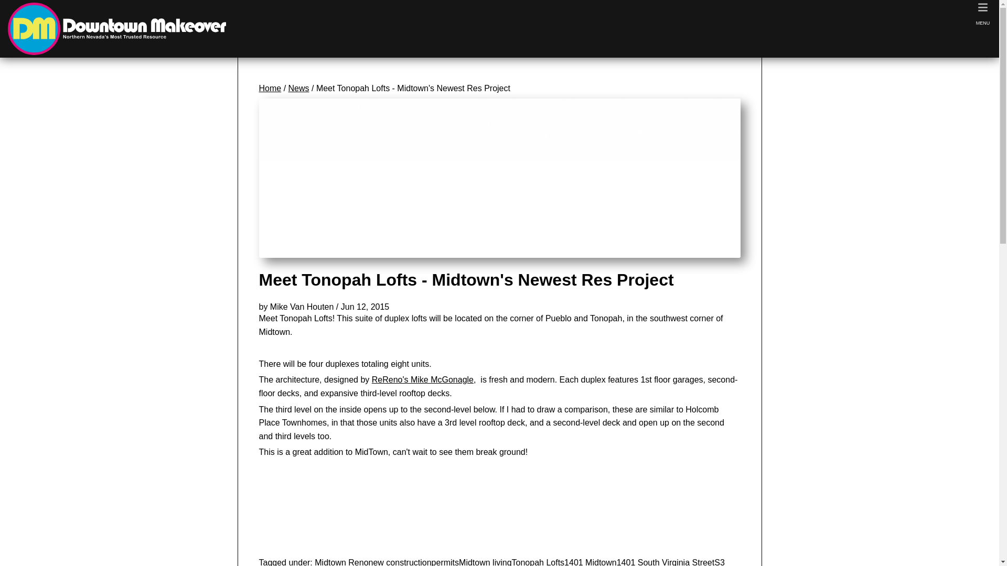 Image resolution: width=1007 pixels, height=566 pixels. What do you see at coordinates (666, 562) in the screenshot?
I see `1401 South Virginia Street` at bounding box center [666, 562].